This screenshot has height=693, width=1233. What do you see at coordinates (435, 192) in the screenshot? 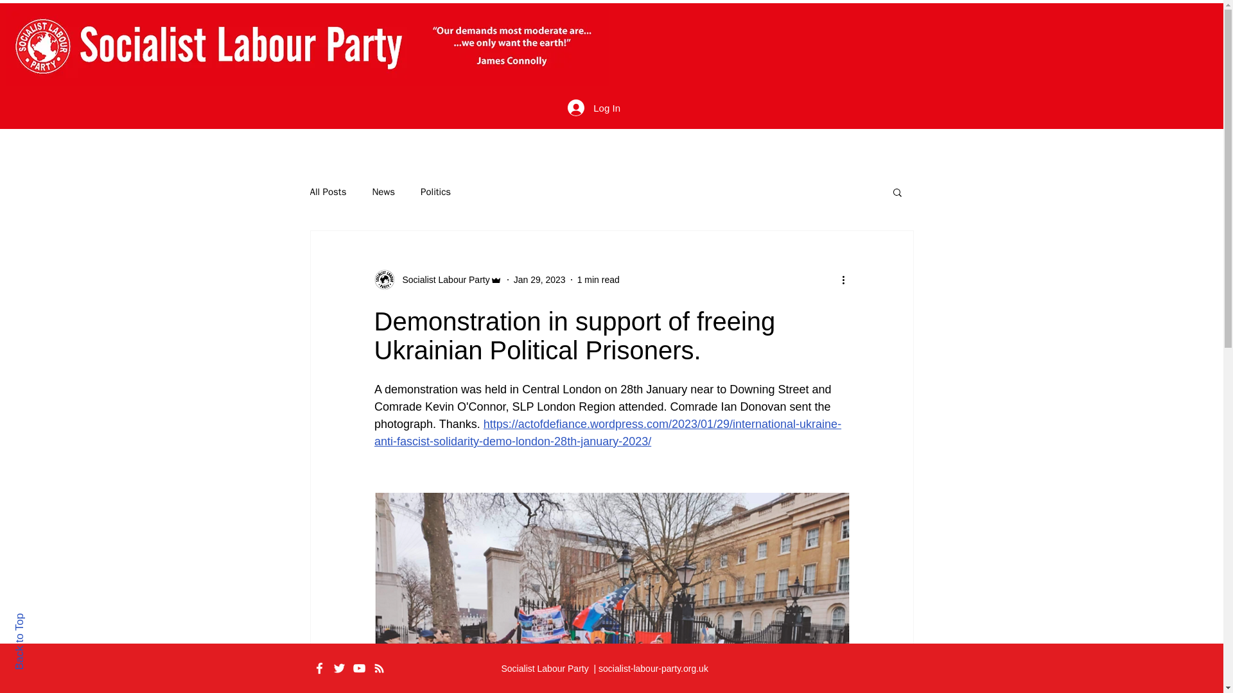
I see `Politics` at bounding box center [435, 192].